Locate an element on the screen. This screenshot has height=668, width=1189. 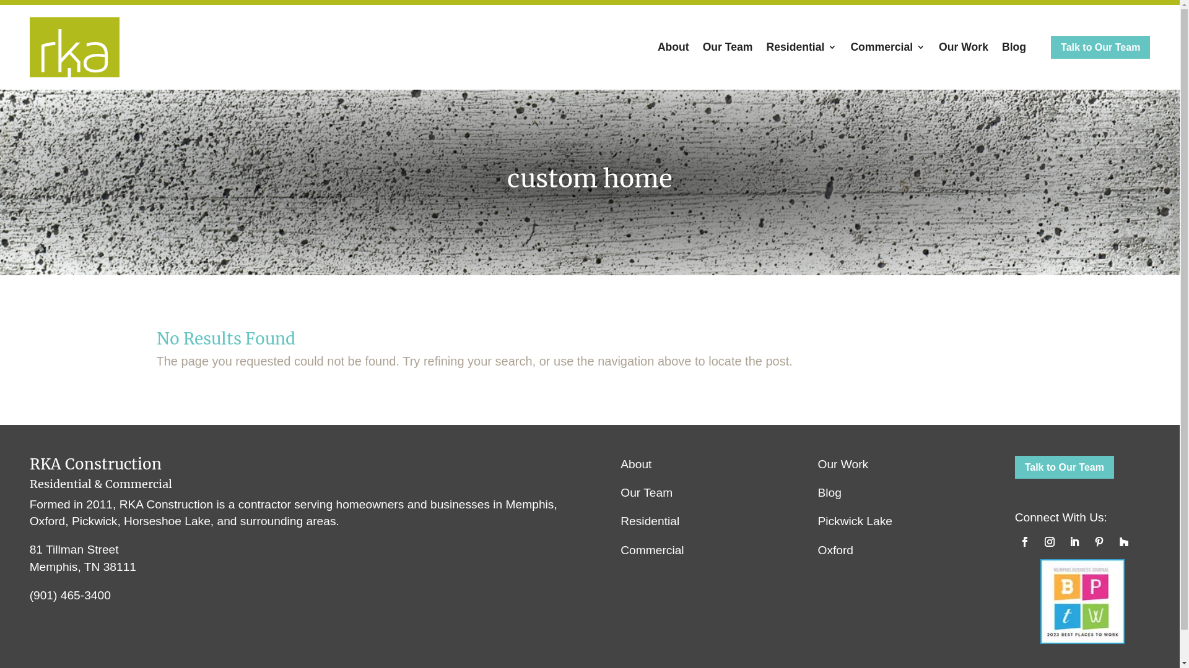
Blog is located at coordinates (829, 492).